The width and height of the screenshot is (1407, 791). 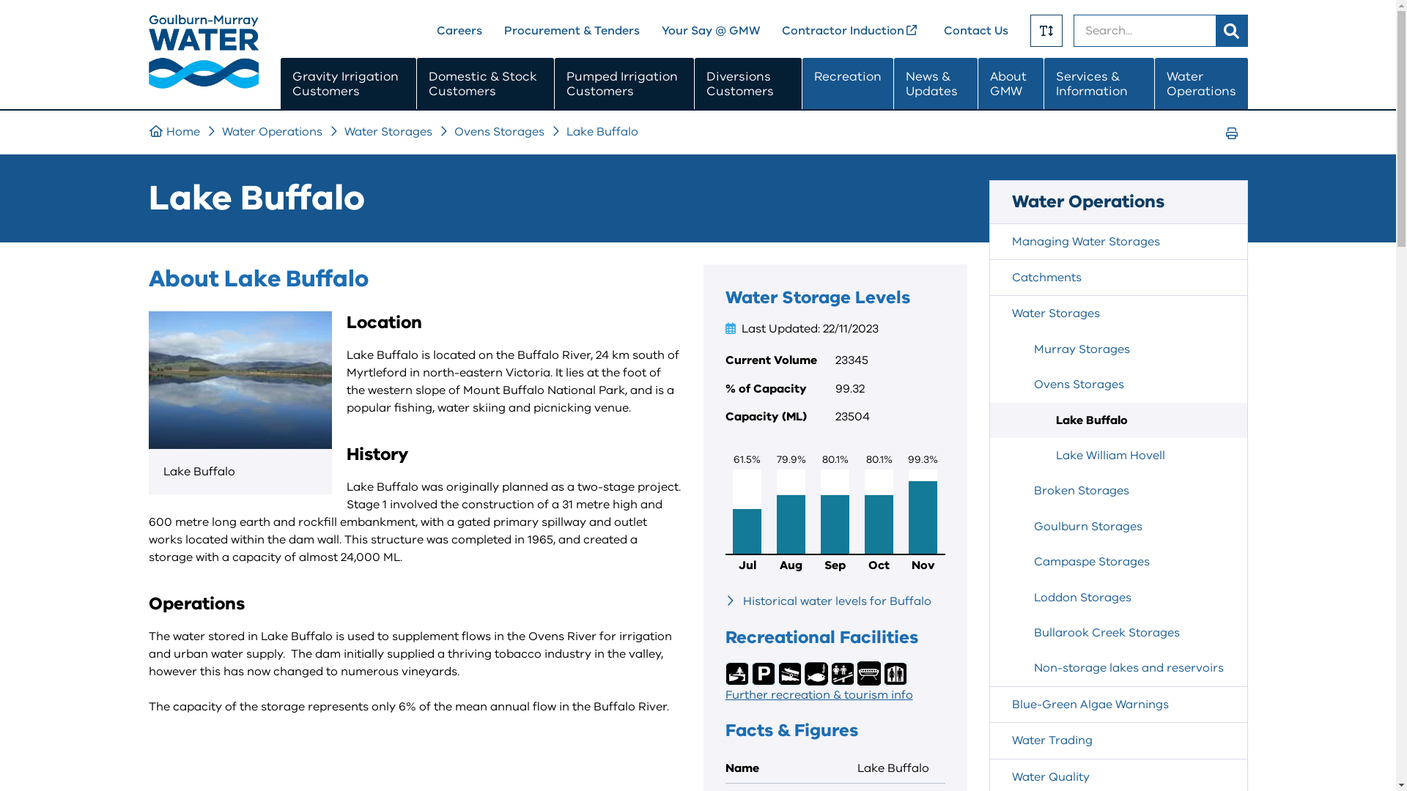 What do you see at coordinates (1118, 705) in the screenshot?
I see `Blue-Green Algae Warnings` at bounding box center [1118, 705].